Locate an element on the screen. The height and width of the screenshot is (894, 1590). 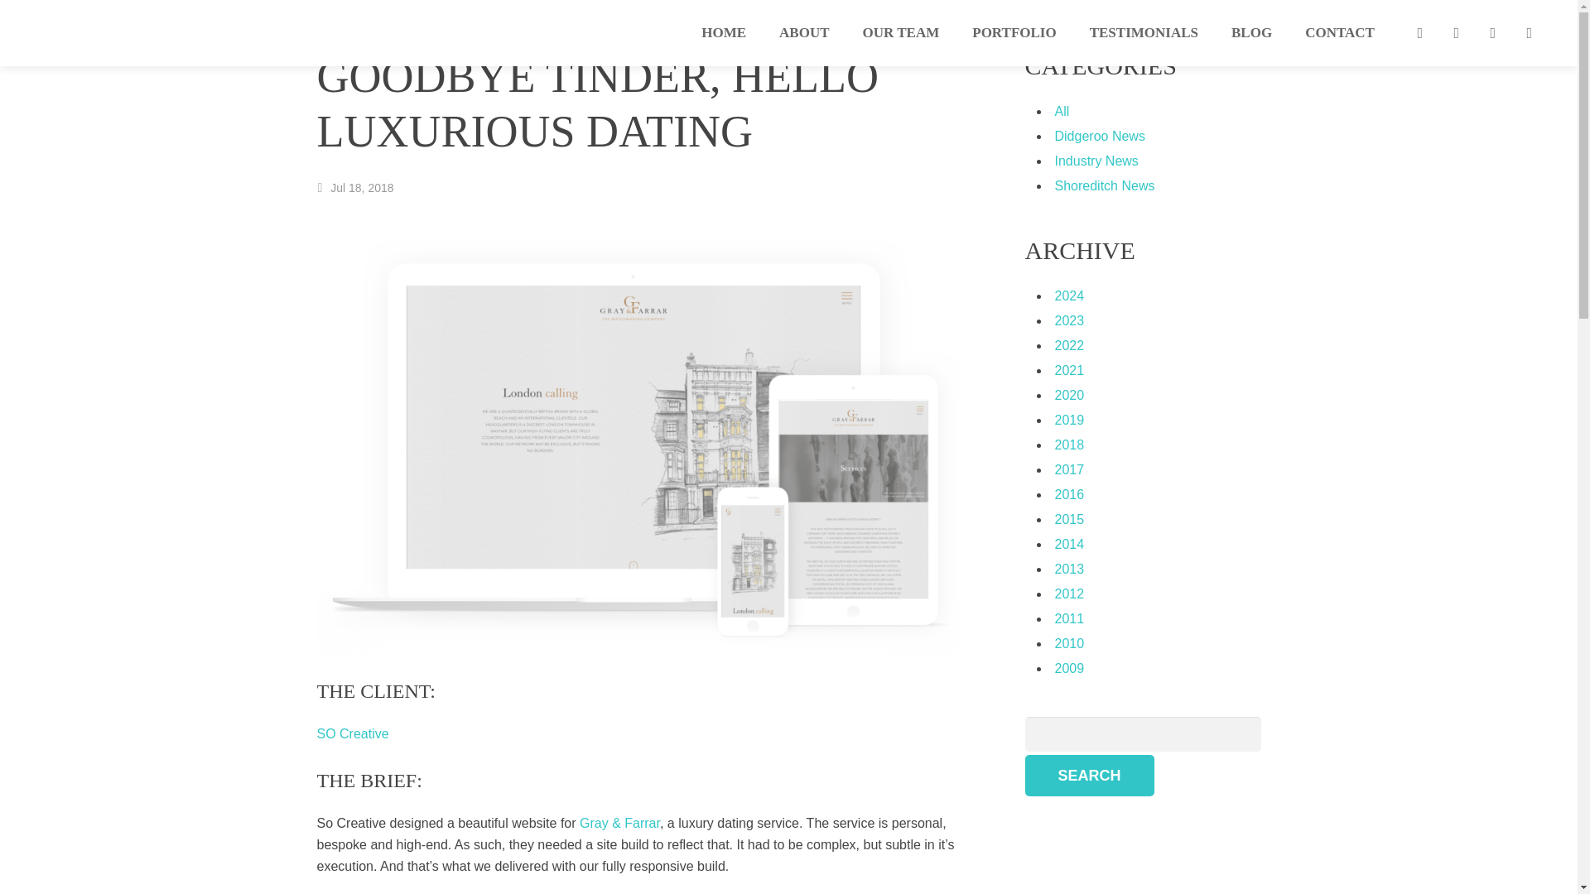
PORTFOLIO is located at coordinates (1014, 33).